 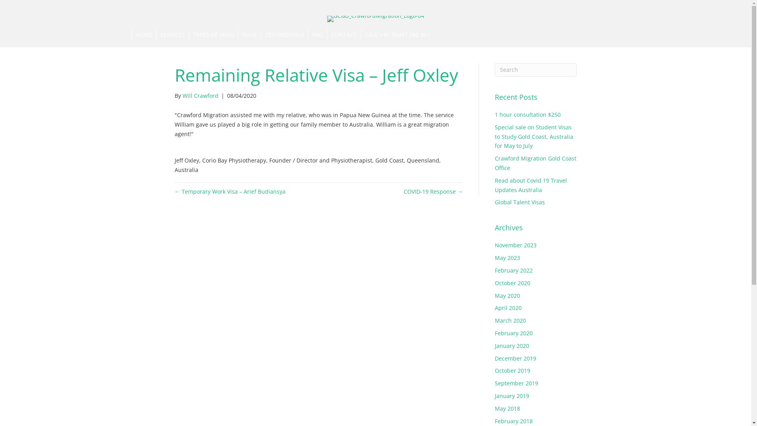 I want to click on May 2018, so click(x=507, y=409).